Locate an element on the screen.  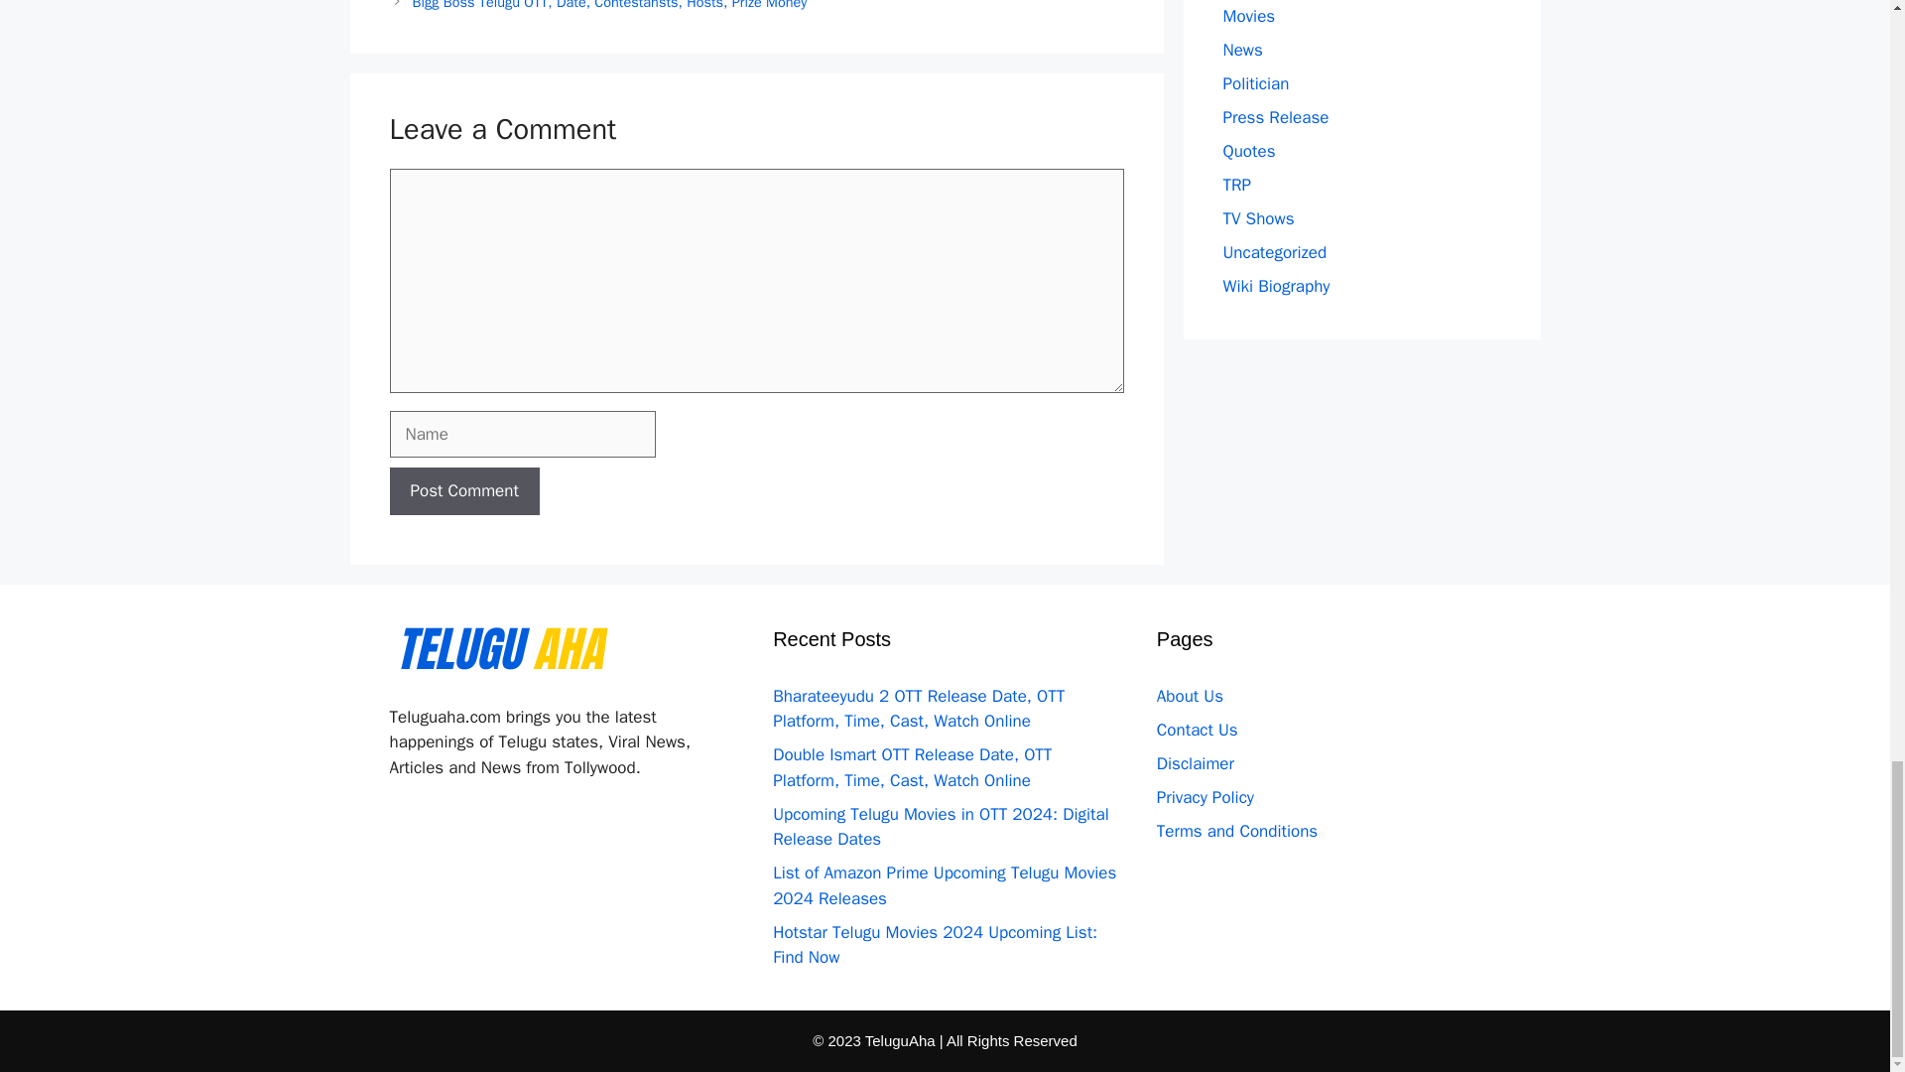
Bigg Boss Telugu OTT, Date, Contestansts, Hosts, Prize Money is located at coordinates (610, 5).